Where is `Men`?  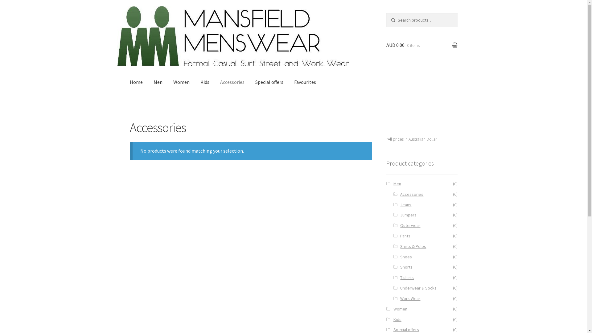
Men is located at coordinates (158, 82).